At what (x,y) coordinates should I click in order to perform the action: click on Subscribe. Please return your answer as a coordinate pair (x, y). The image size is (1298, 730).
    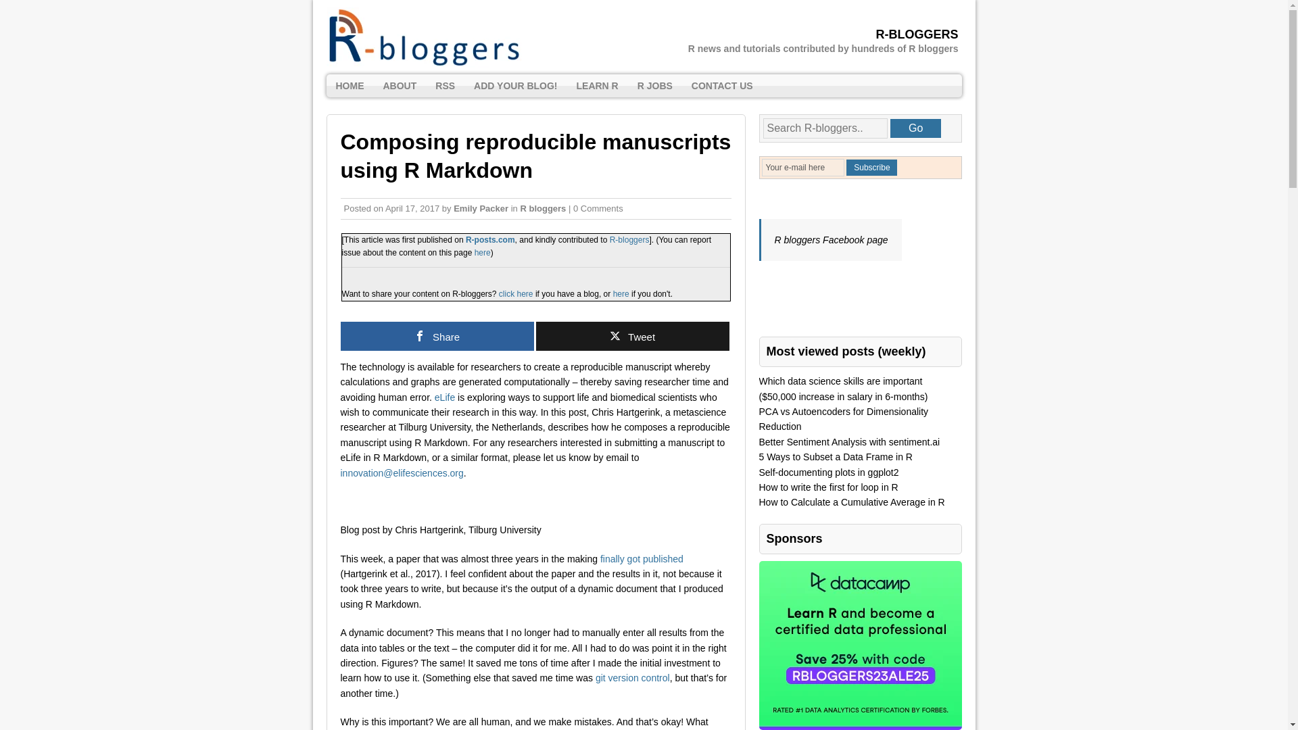
    Looking at the image, I should click on (871, 168).